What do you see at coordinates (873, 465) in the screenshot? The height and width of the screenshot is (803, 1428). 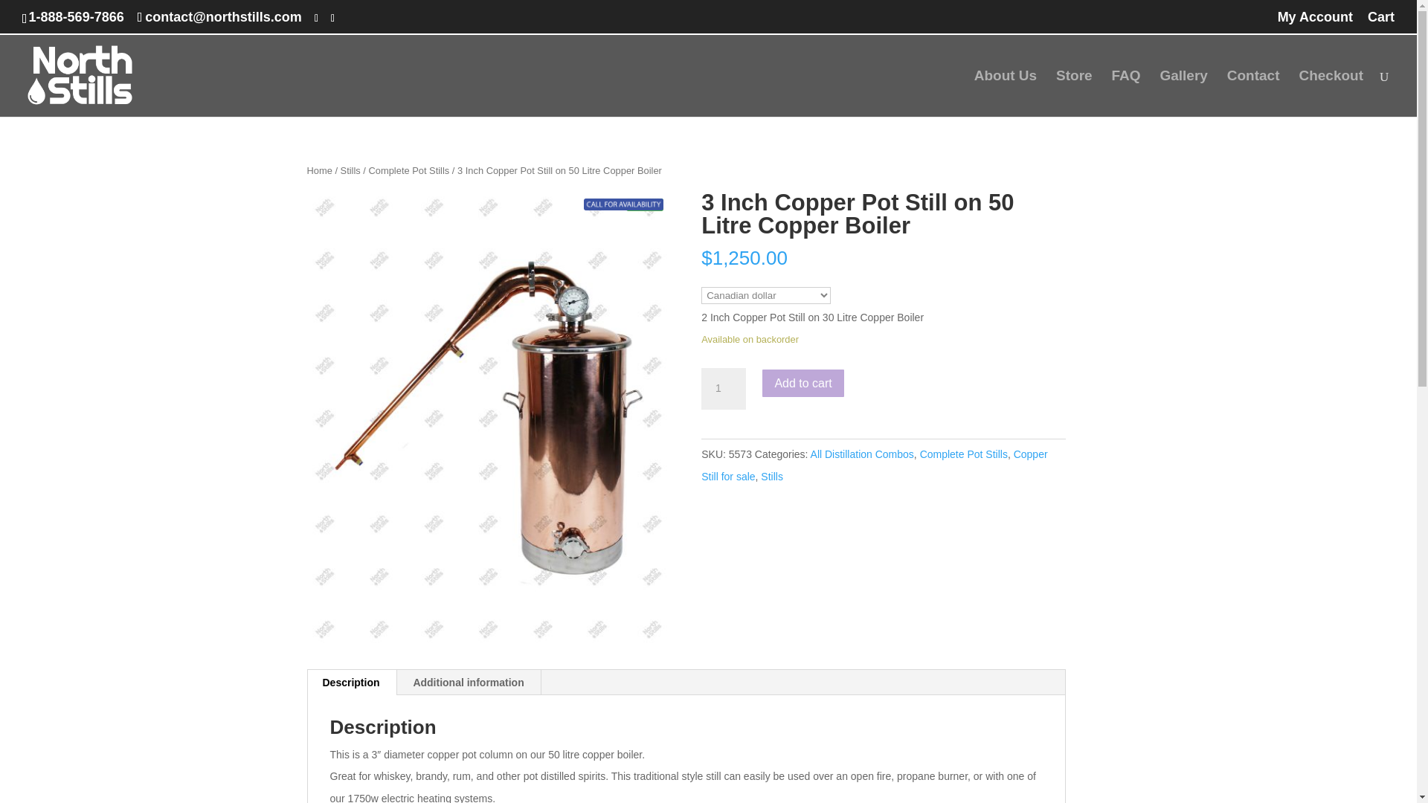 I see `Copper Still for sale` at bounding box center [873, 465].